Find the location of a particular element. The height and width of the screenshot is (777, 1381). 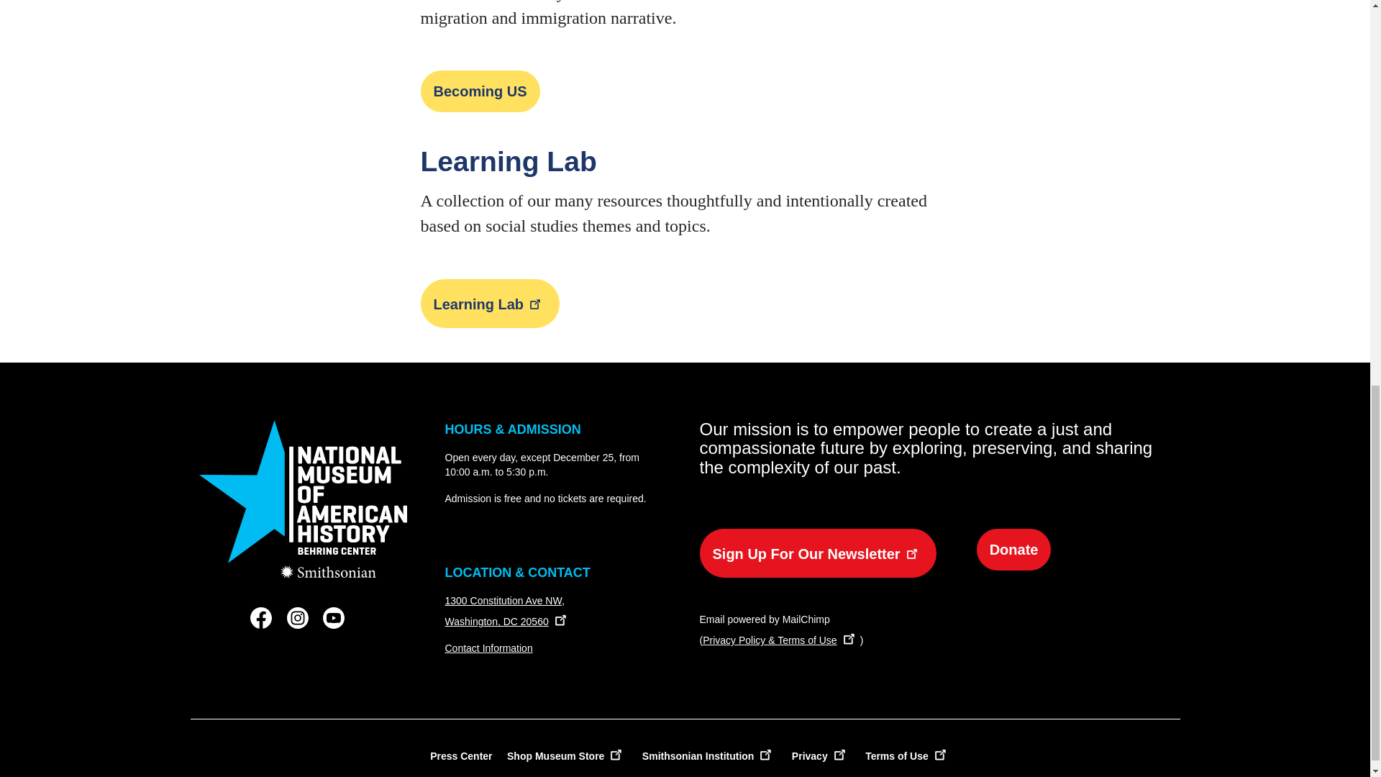

Contact Information is located at coordinates (488, 648).